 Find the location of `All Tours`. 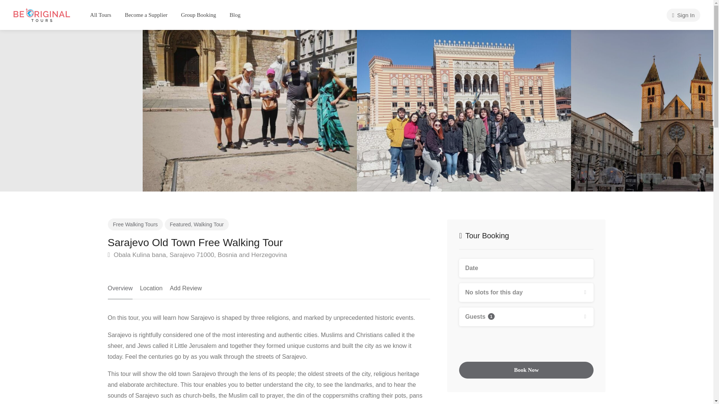

All Tours is located at coordinates (101, 15).